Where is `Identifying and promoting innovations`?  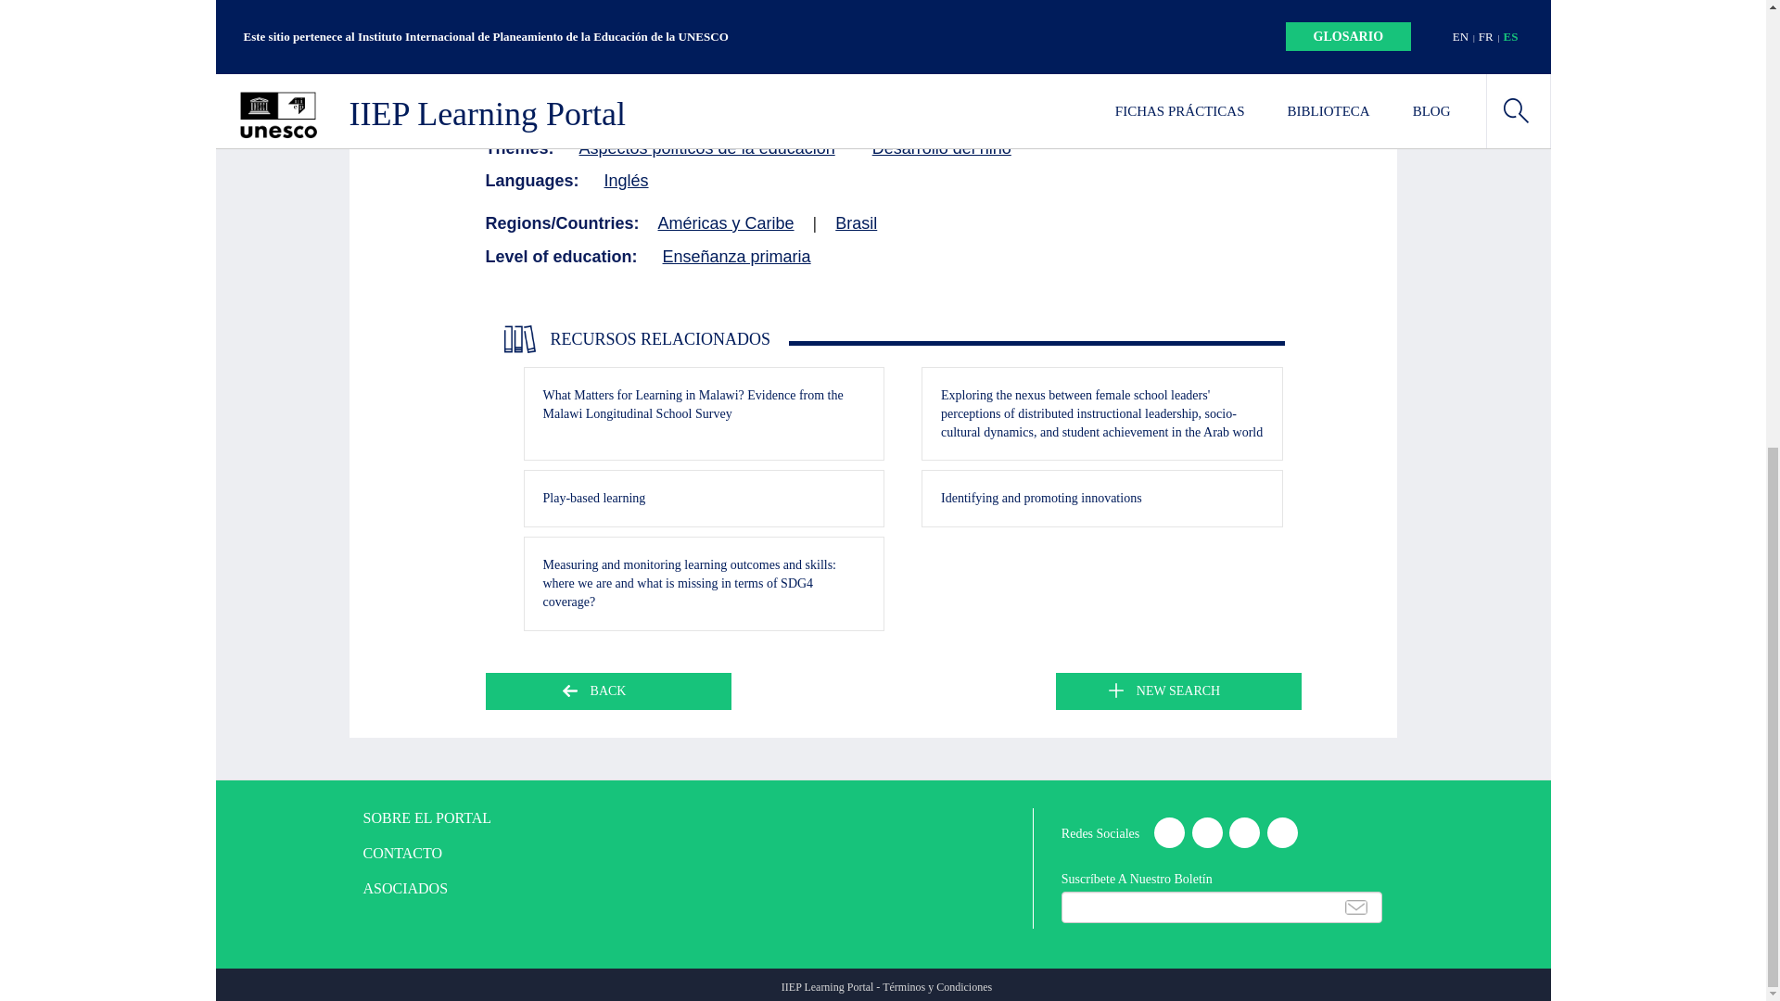 Identifying and promoting innovations is located at coordinates (1042, 499).